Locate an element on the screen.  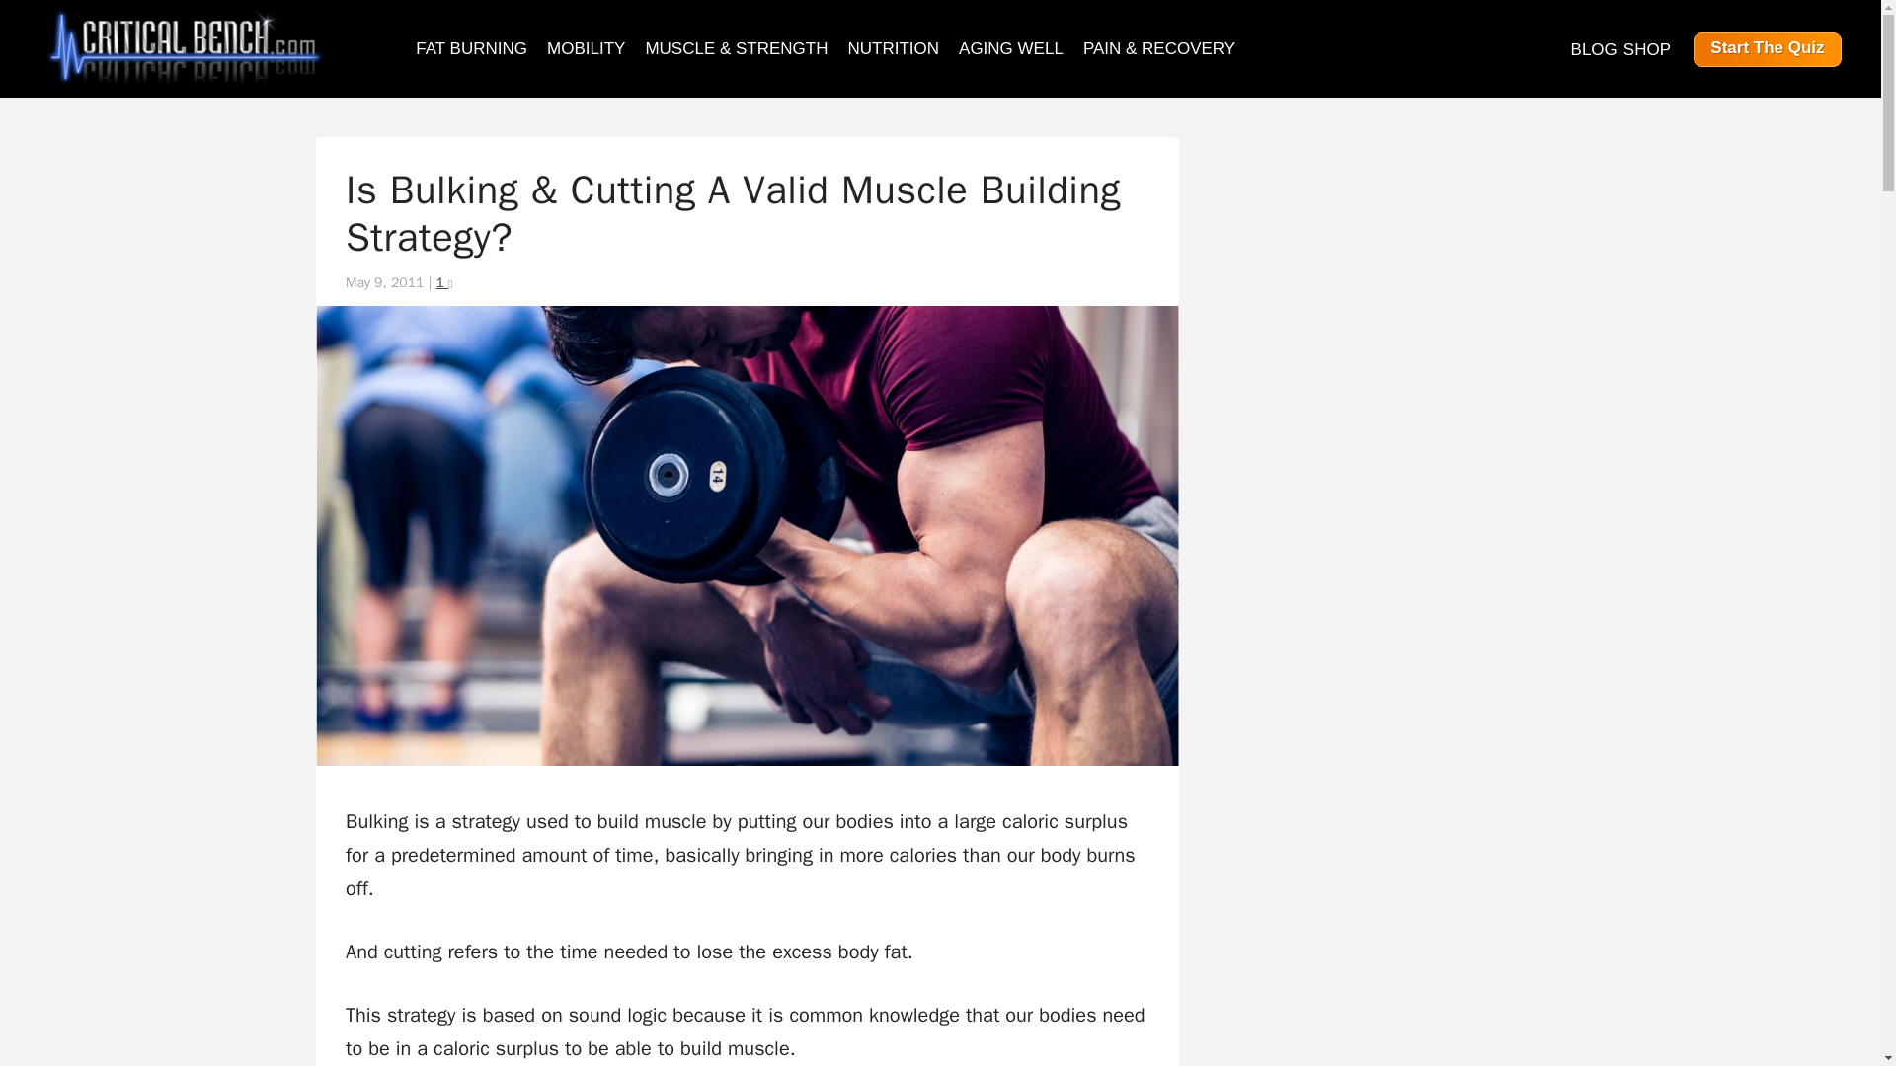
AGING WELL is located at coordinates (1011, 47).